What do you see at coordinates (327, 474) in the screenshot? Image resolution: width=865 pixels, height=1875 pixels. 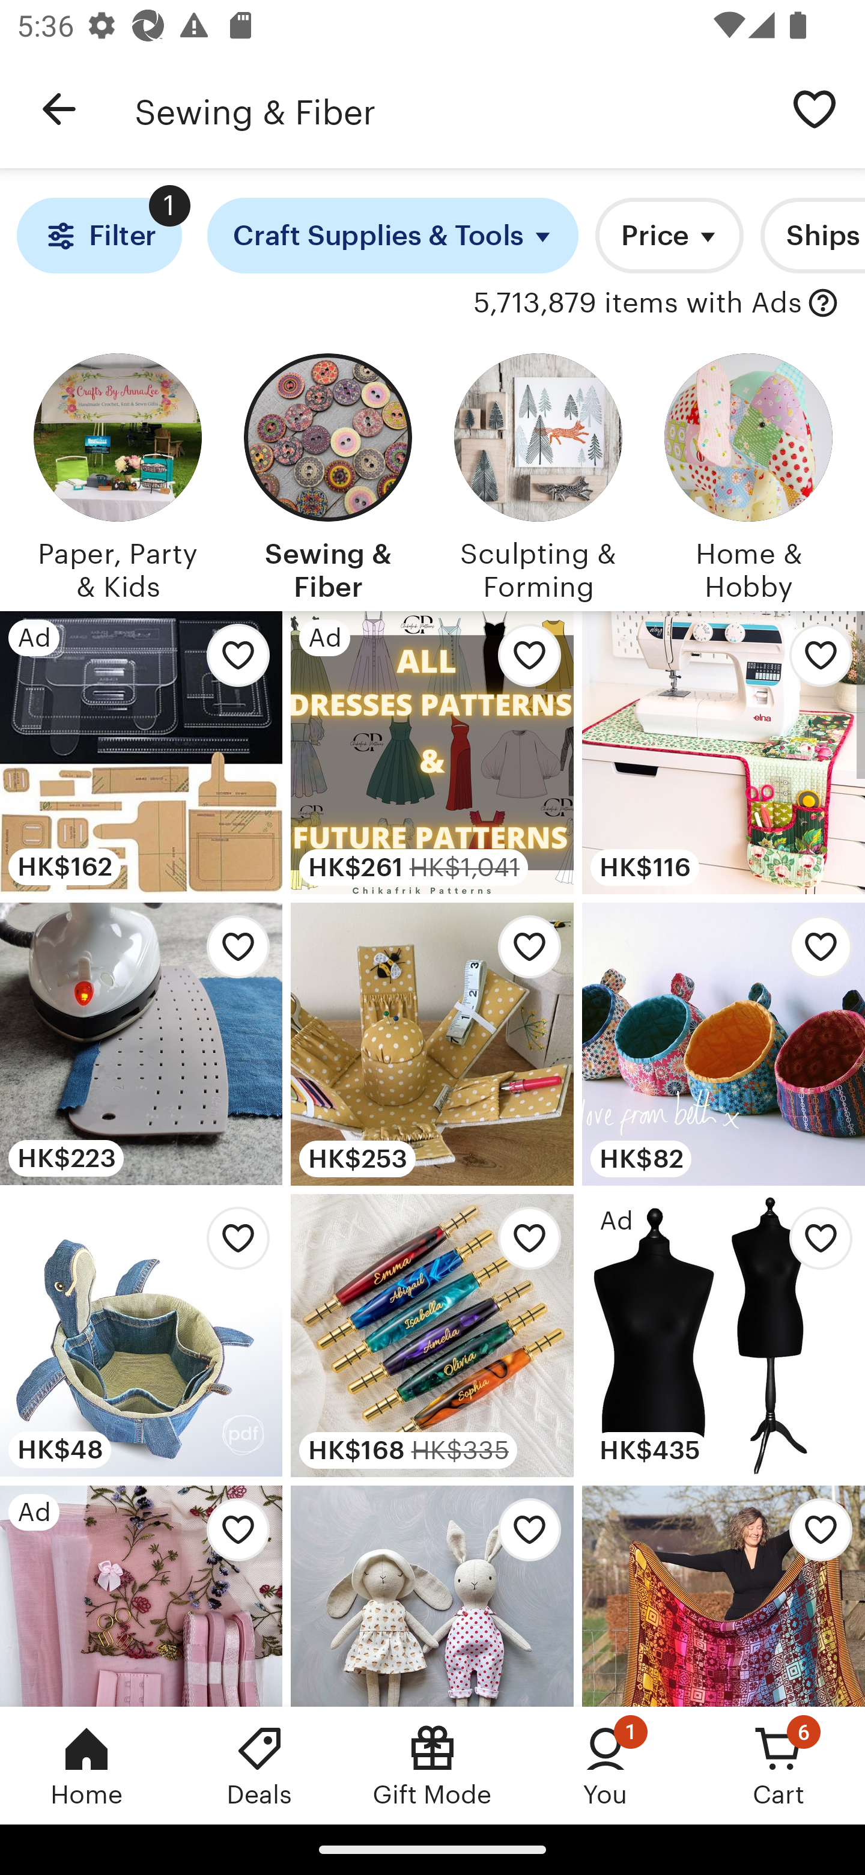 I see `Sewing & Fiber` at bounding box center [327, 474].